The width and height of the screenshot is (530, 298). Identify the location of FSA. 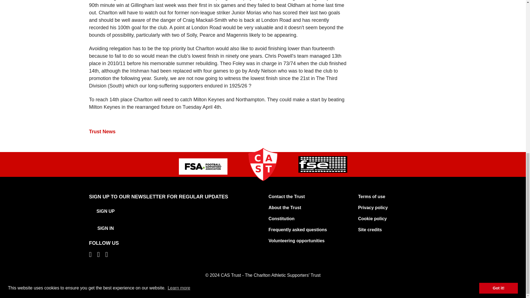
(203, 166).